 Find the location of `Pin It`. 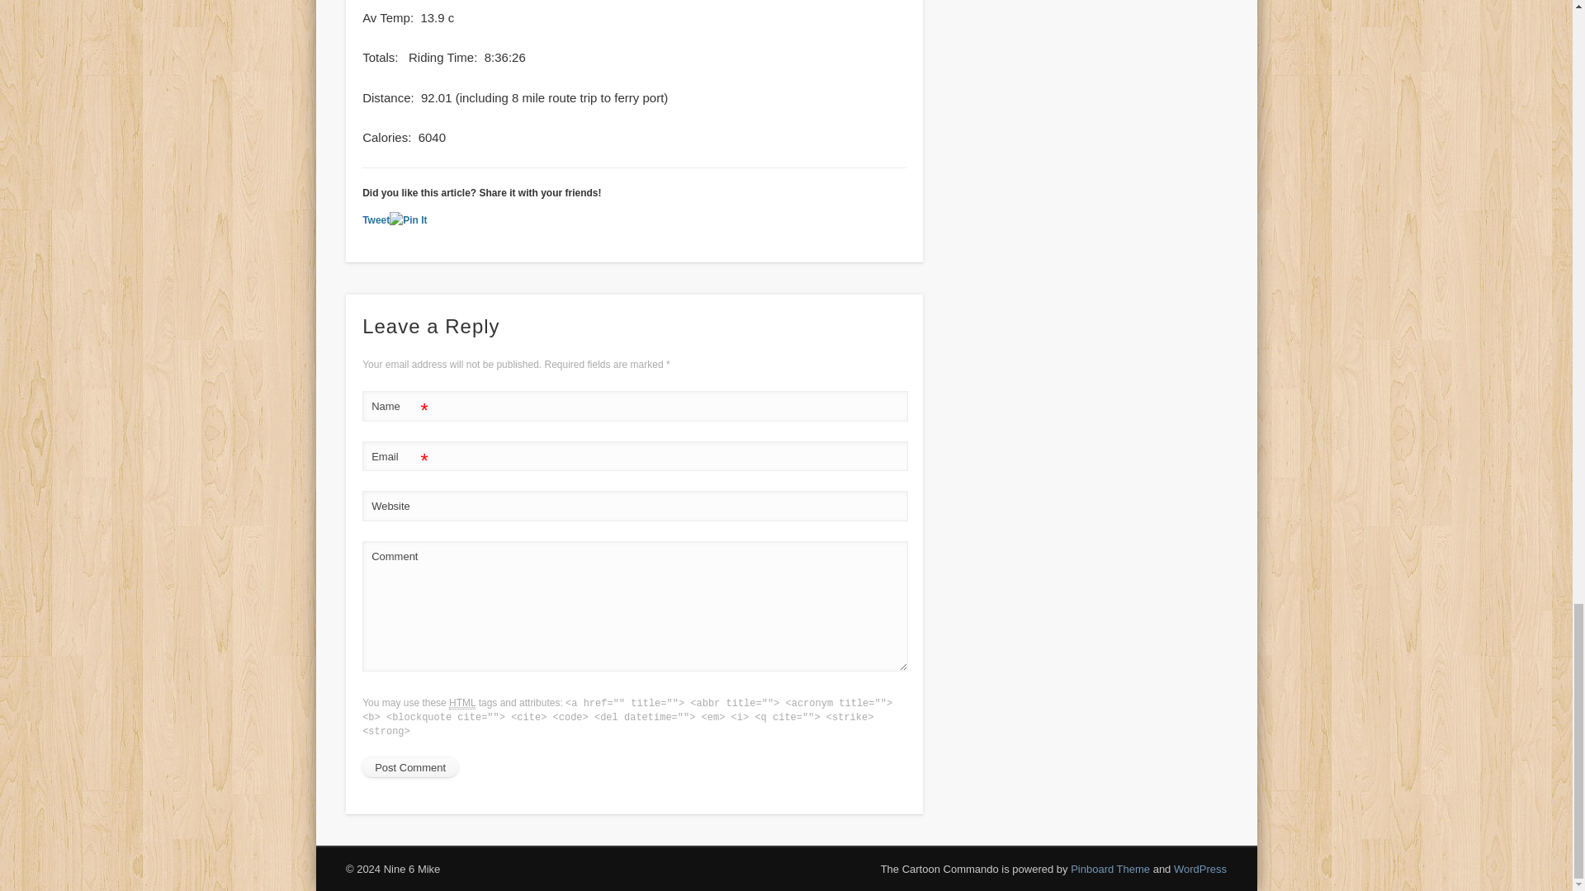

Pin It is located at coordinates (408, 220).